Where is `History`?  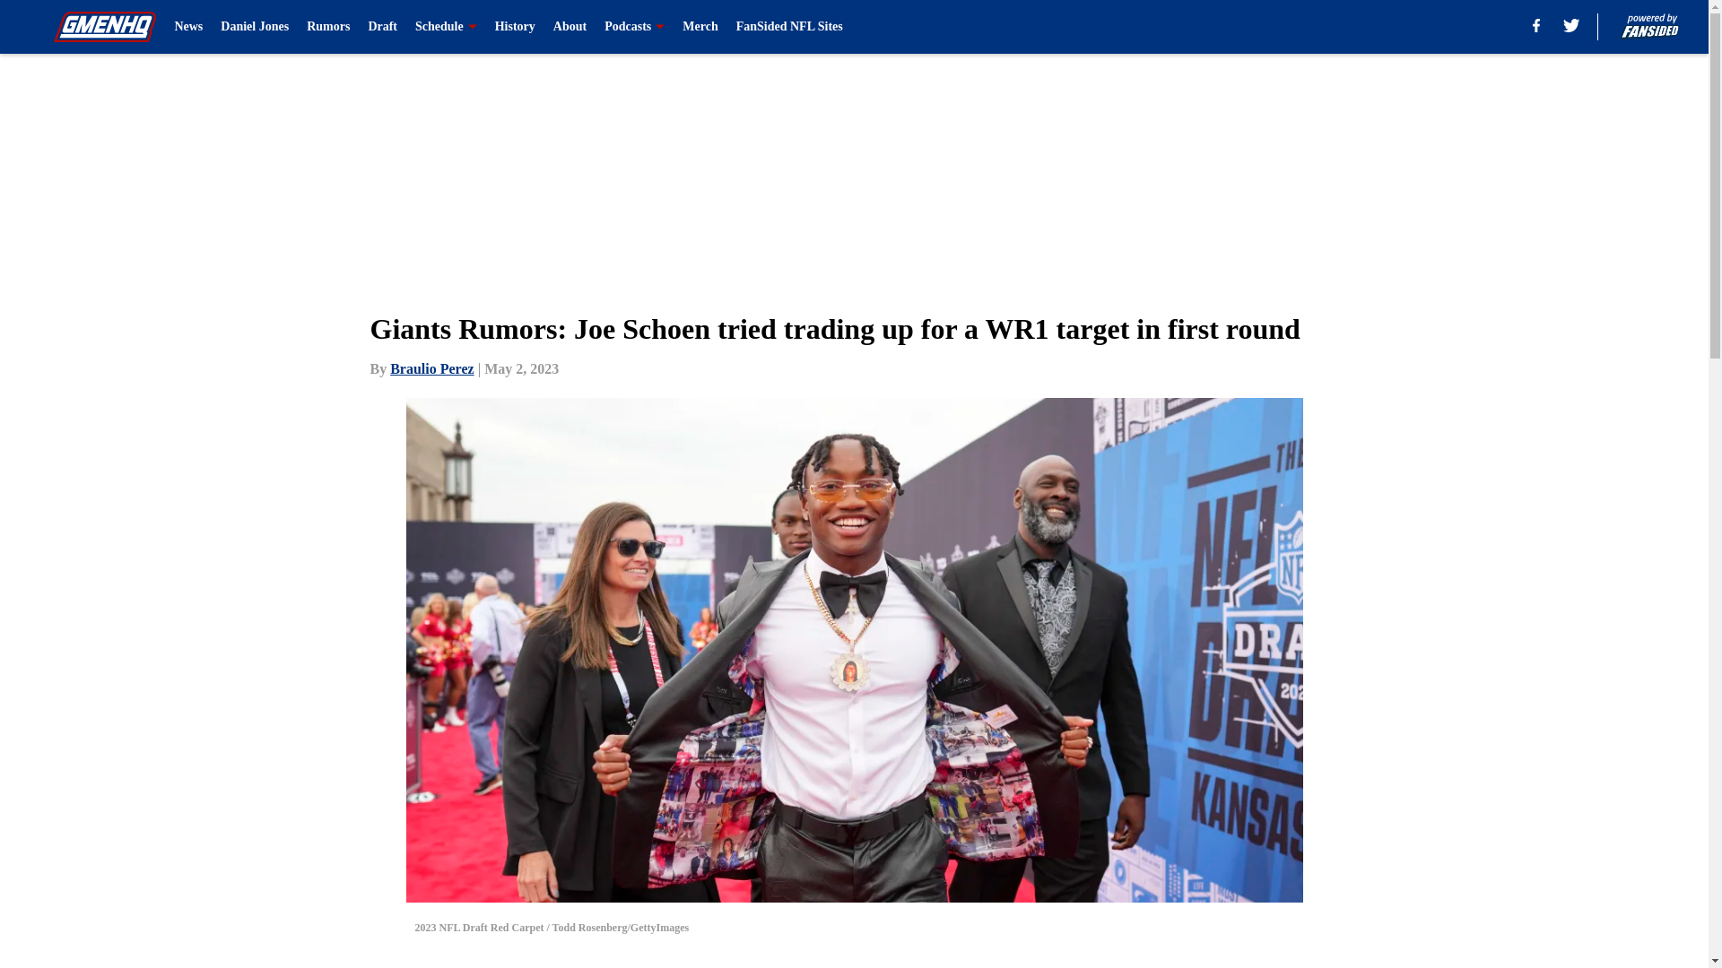 History is located at coordinates (515, 27).